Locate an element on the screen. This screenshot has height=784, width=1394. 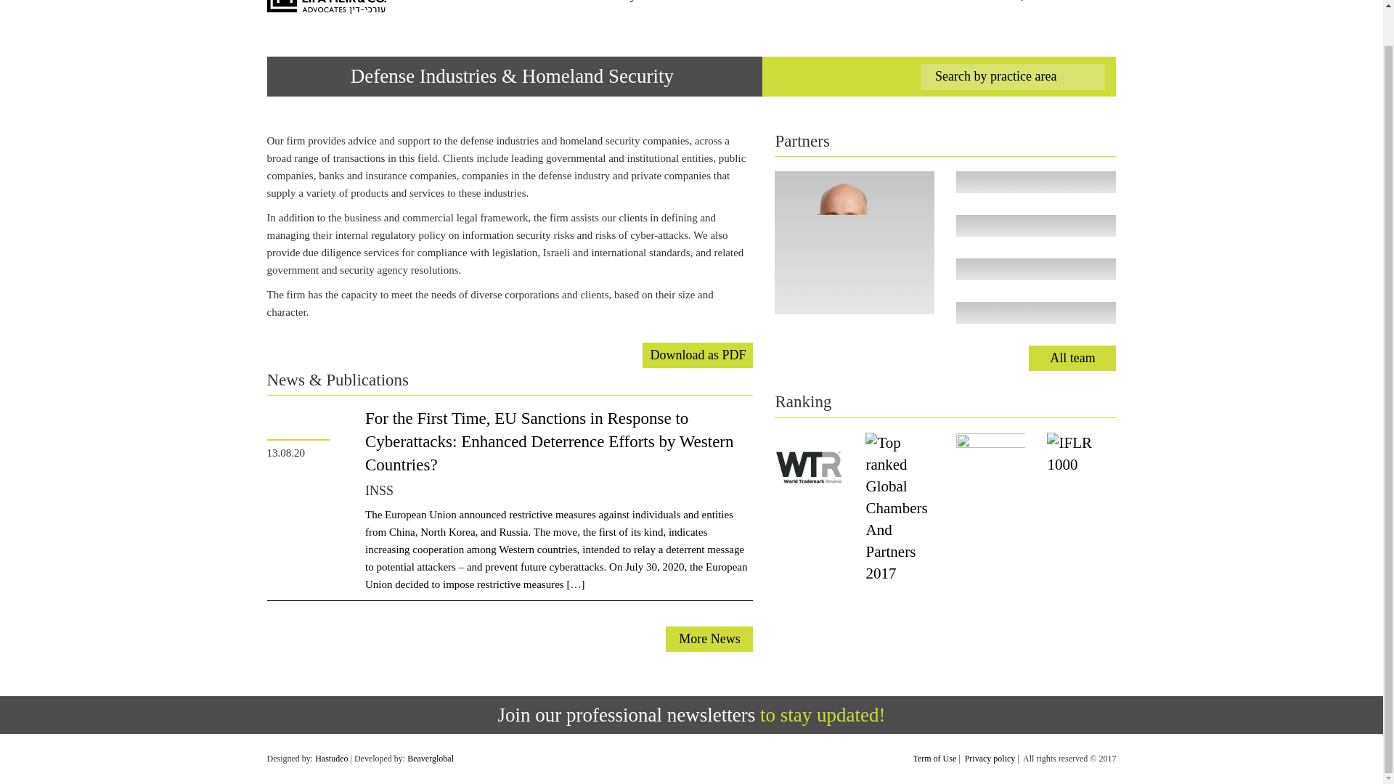
About is located at coordinates (566, 1).